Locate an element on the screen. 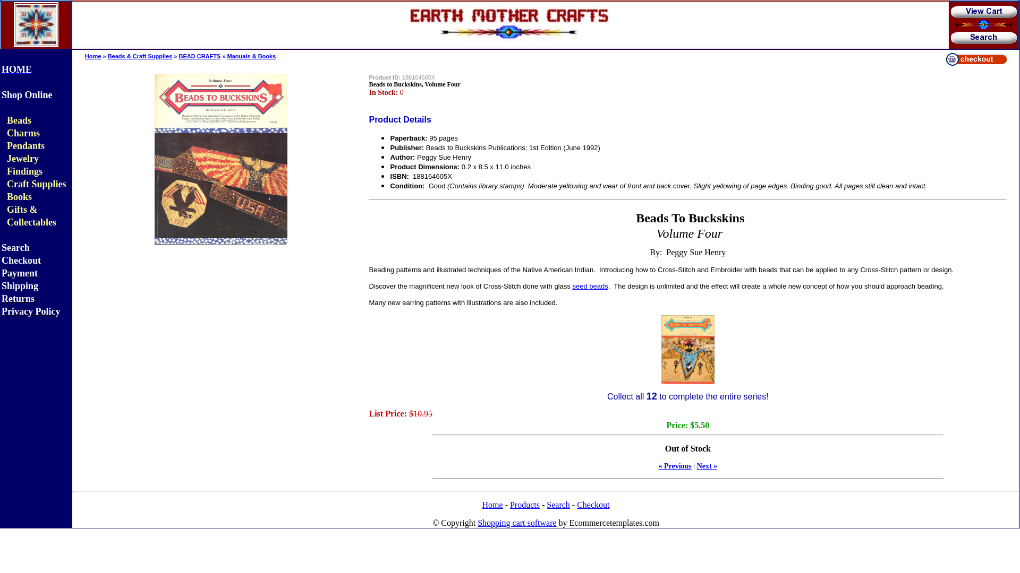 The height and width of the screenshot is (573, 1020). Home is located at coordinates (92, 56).